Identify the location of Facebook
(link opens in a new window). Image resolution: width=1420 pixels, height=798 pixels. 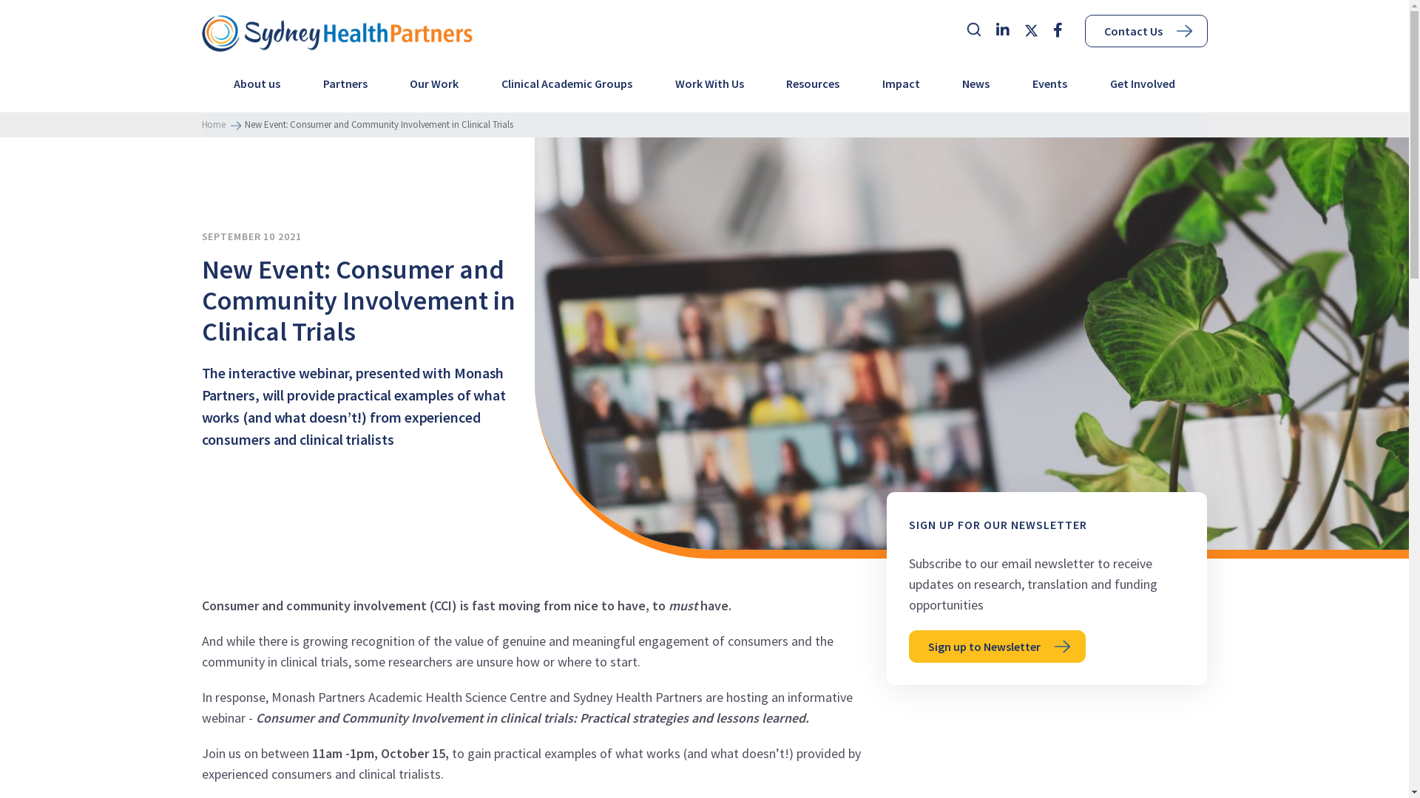
(1058, 31).